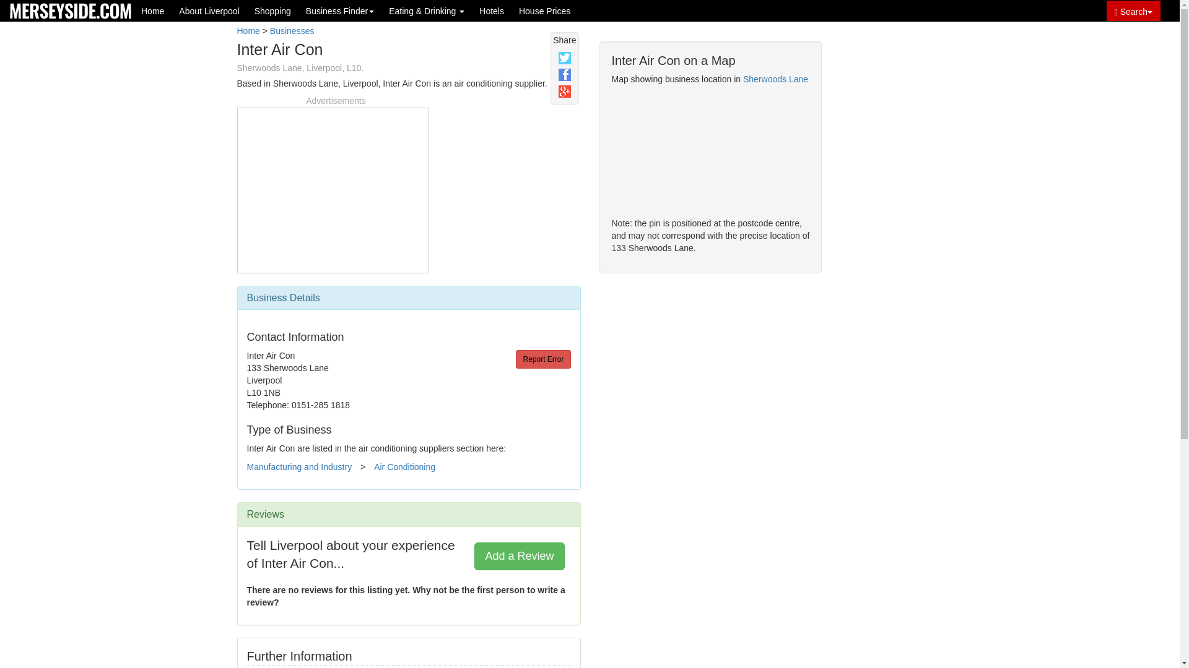 The image size is (1189, 668). What do you see at coordinates (492, 11) in the screenshot?
I see `Hotels` at bounding box center [492, 11].